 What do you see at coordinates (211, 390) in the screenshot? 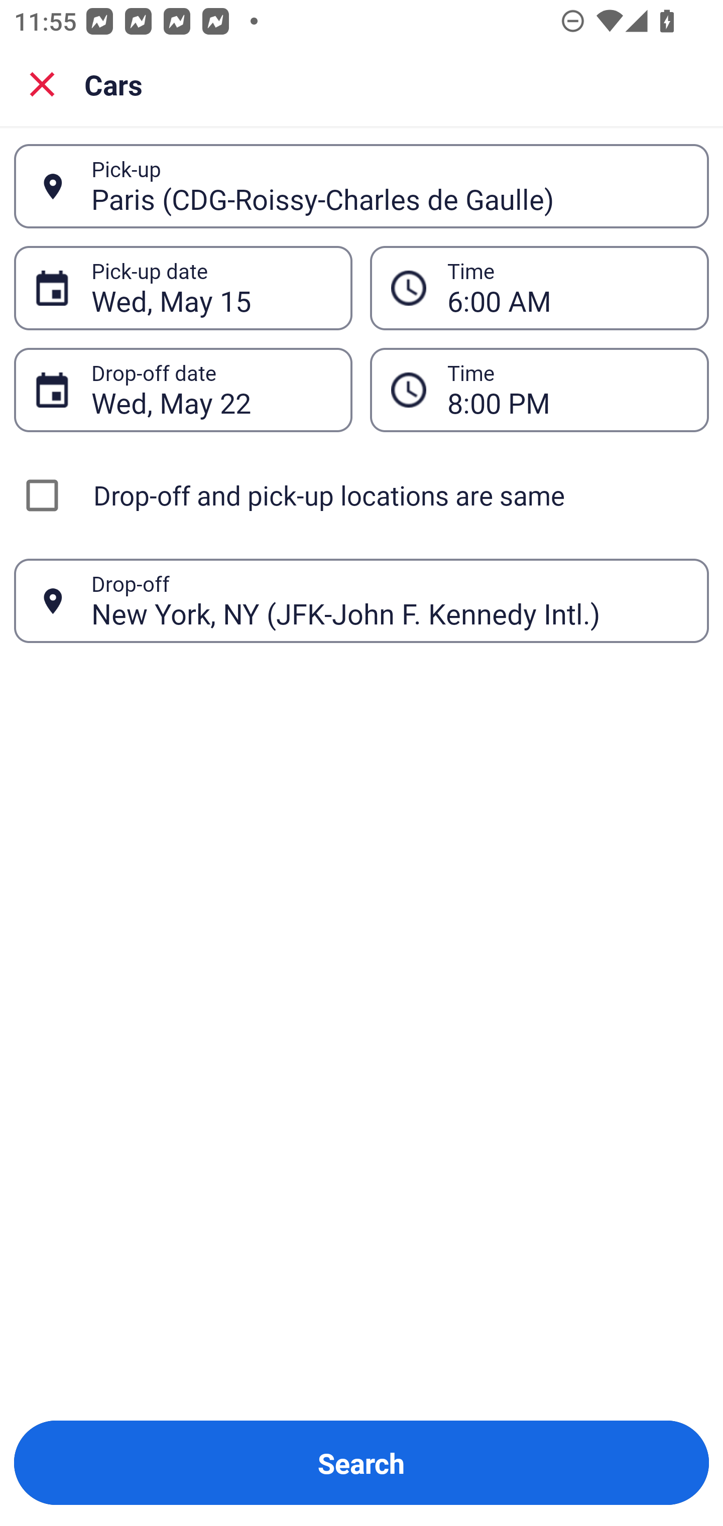
I see `Wed, May 22` at bounding box center [211, 390].